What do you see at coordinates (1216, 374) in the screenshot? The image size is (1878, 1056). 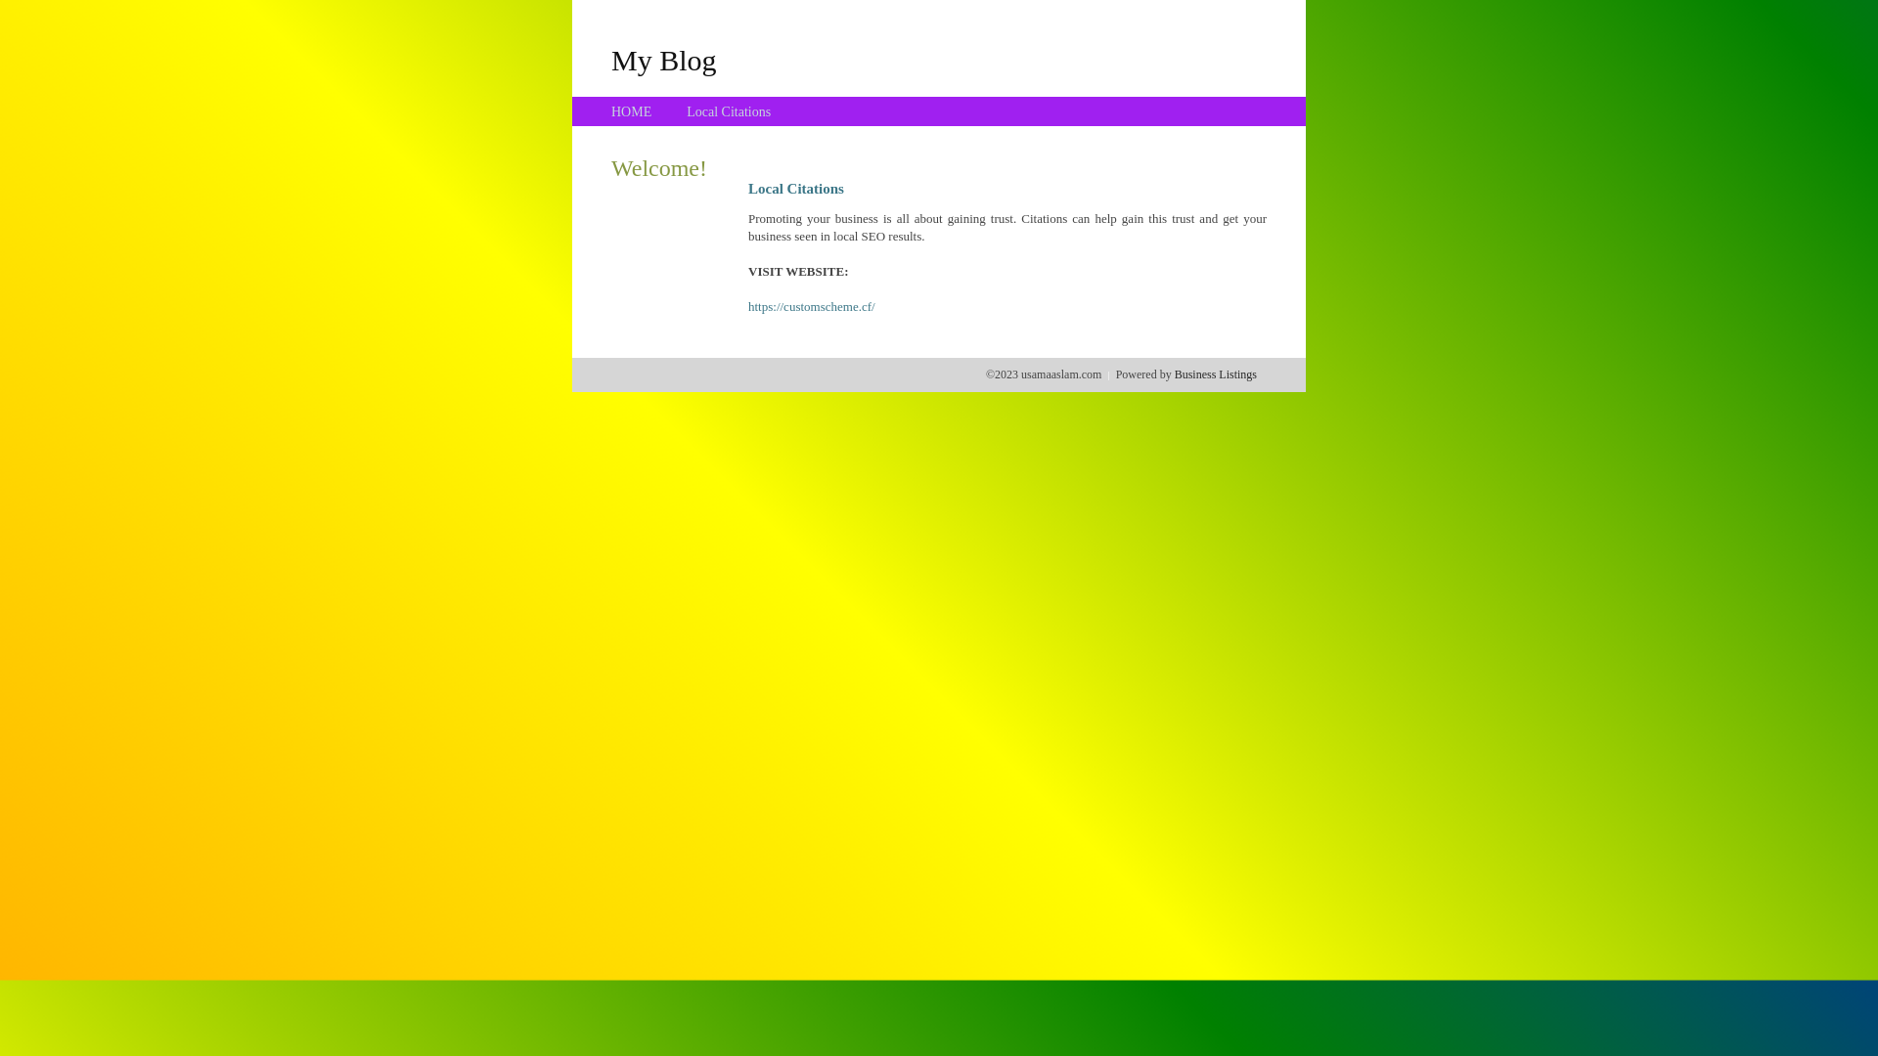 I see `Business Listings` at bounding box center [1216, 374].